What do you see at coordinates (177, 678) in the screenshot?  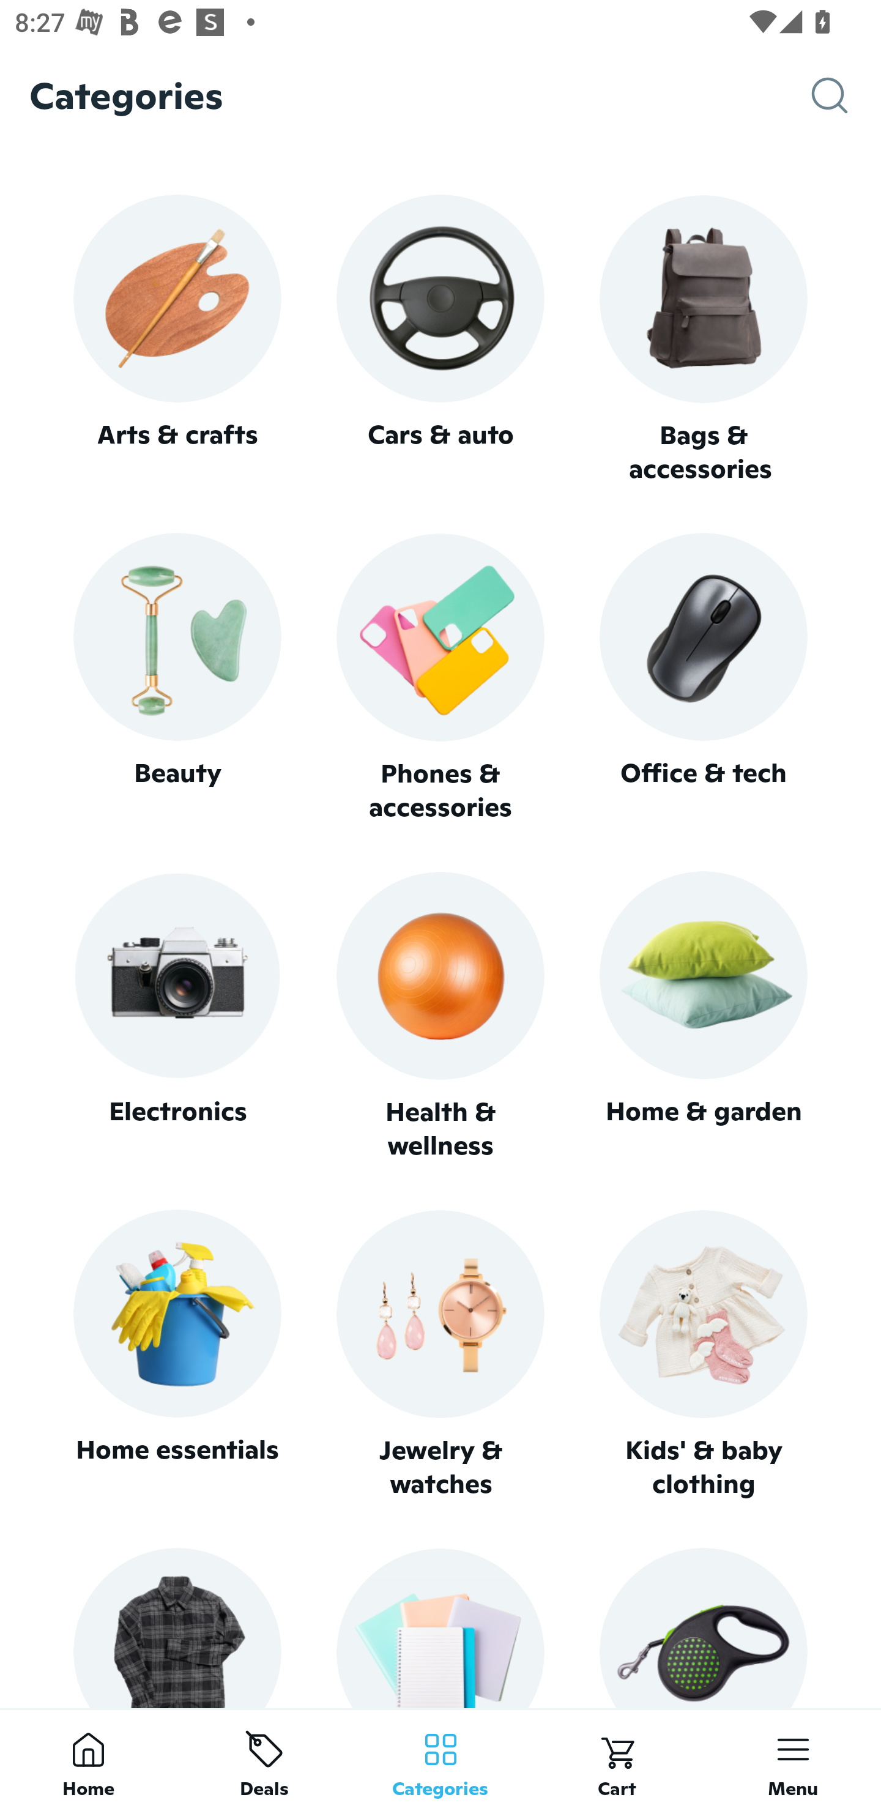 I see `Beauty` at bounding box center [177, 678].